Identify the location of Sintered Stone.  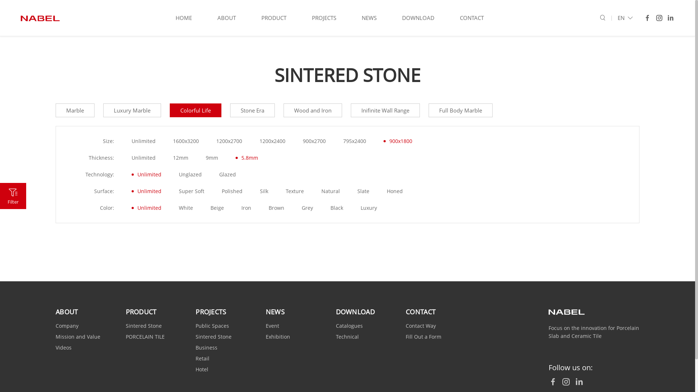
(144, 326).